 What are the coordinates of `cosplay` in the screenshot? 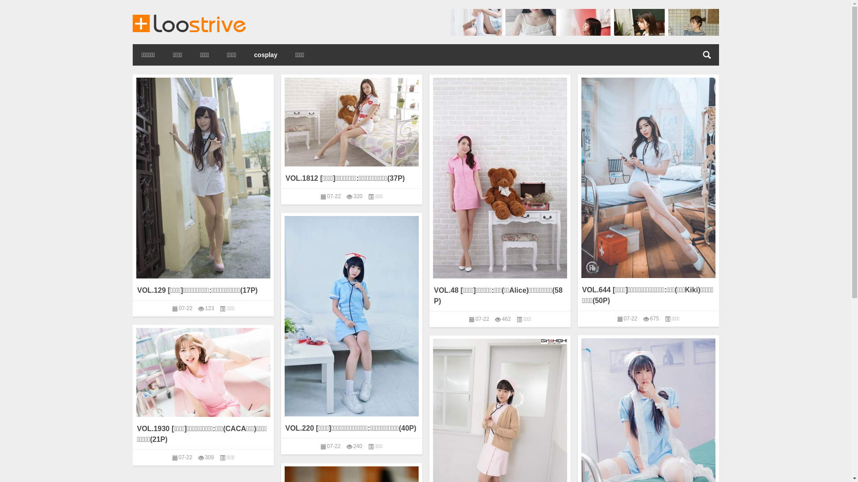 It's located at (266, 55).